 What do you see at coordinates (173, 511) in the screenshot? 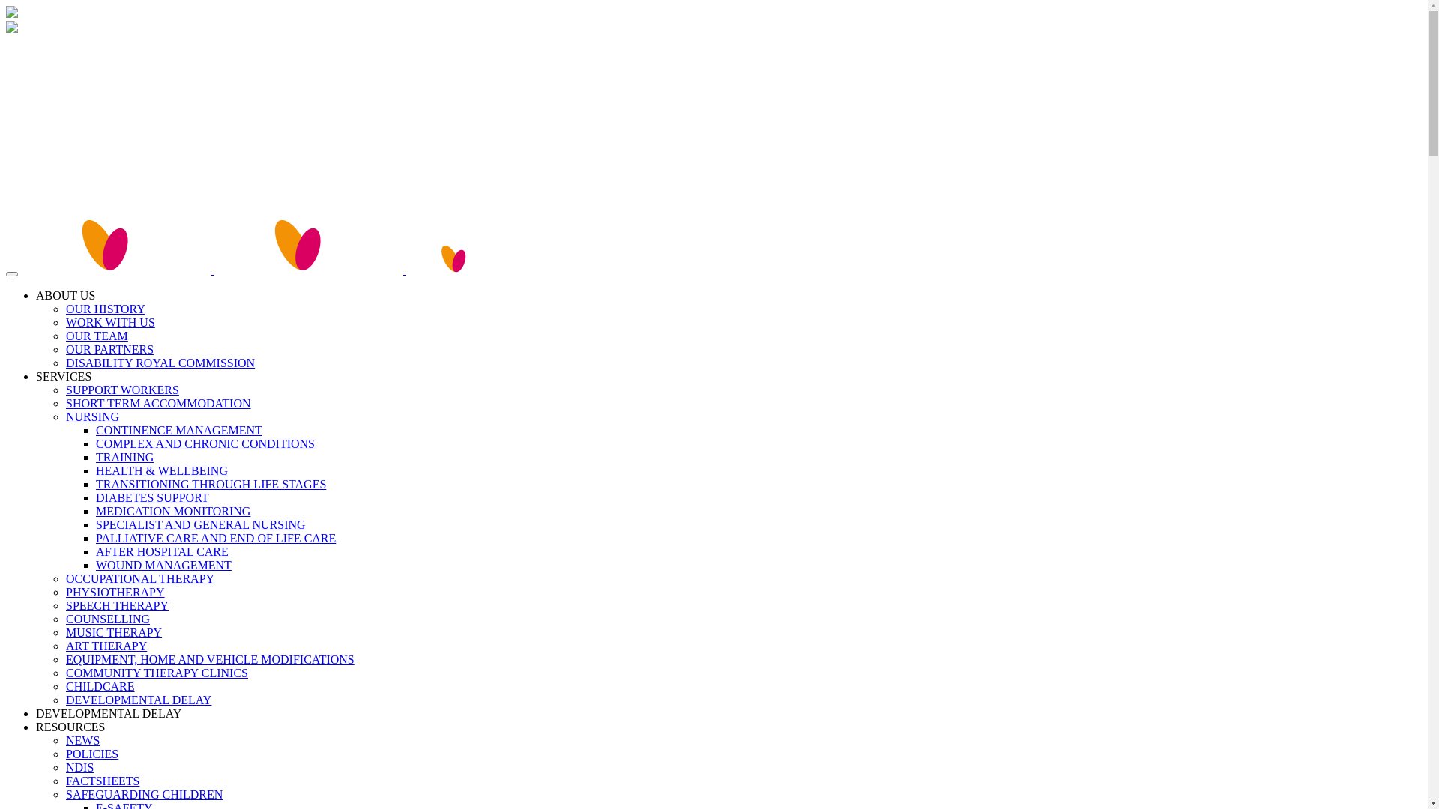
I see `MEDICATION MONITORING` at bounding box center [173, 511].